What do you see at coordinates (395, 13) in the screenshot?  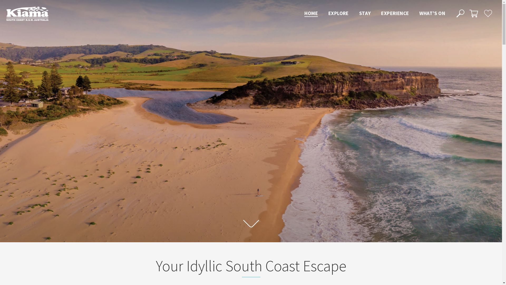 I see `EXPERIENCE` at bounding box center [395, 13].